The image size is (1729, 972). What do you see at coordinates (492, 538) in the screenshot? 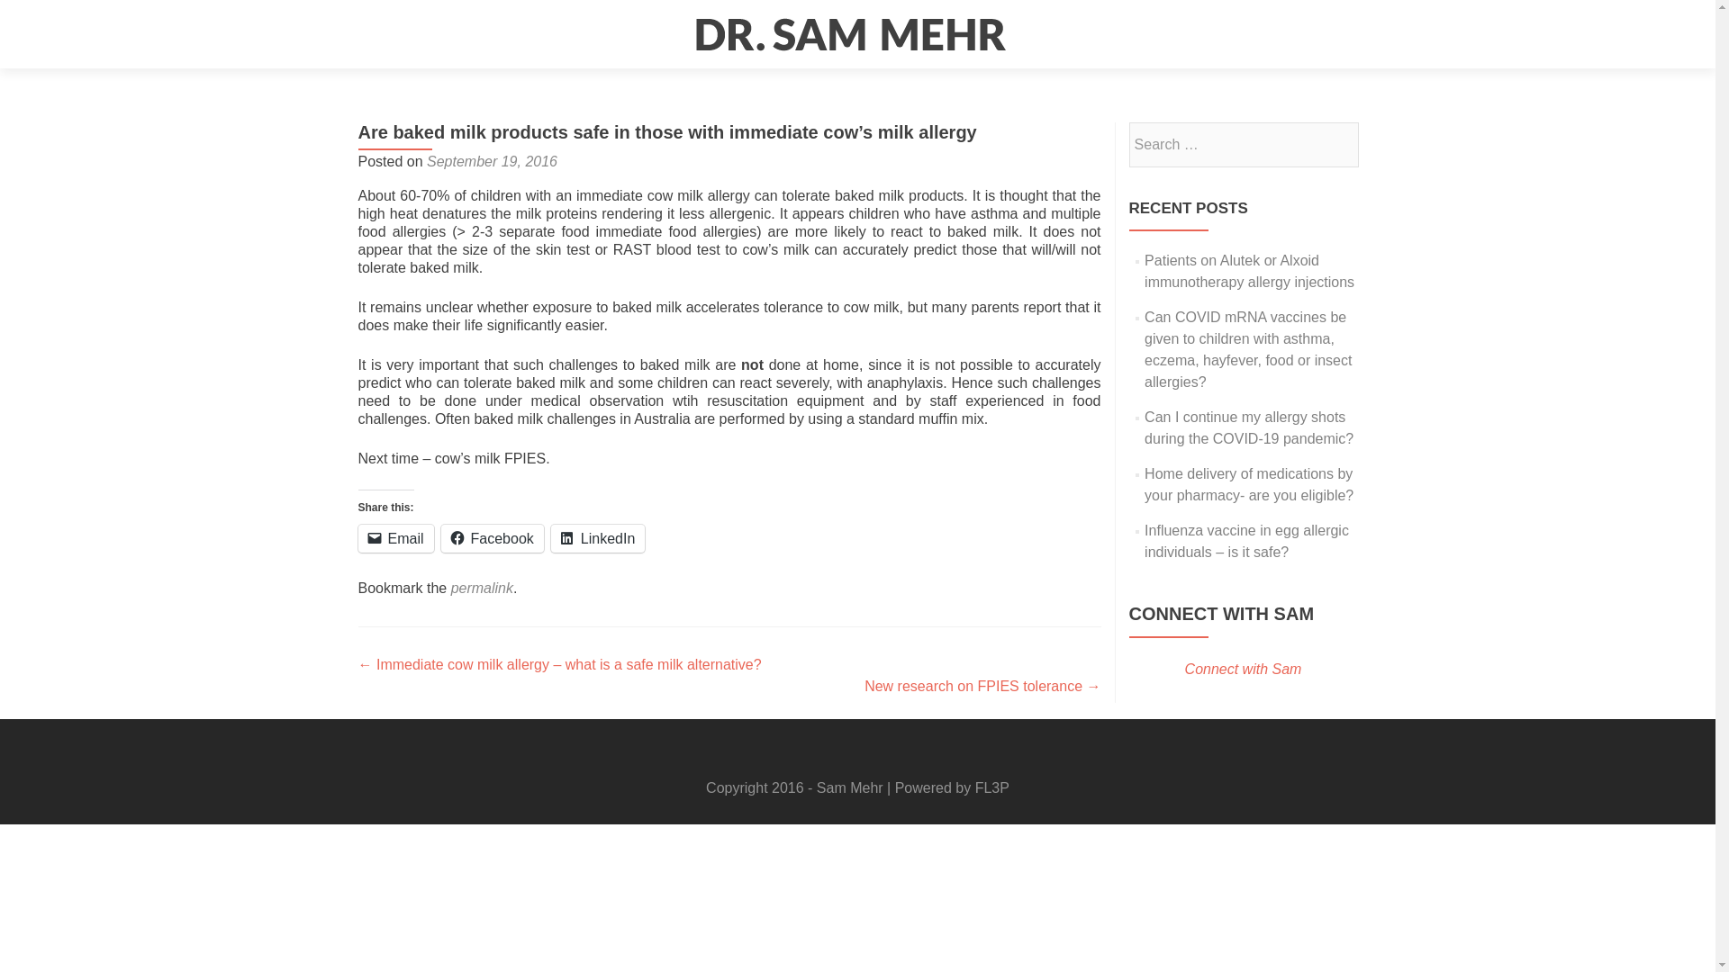
I see `Click to share on Facebook` at bounding box center [492, 538].